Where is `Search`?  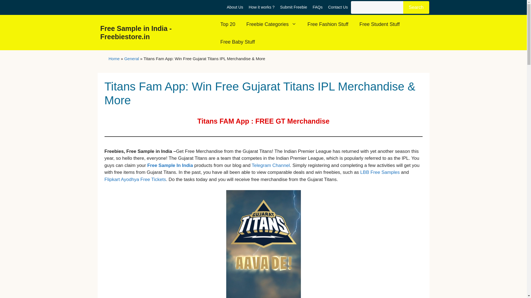 Search is located at coordinates (416, 7).